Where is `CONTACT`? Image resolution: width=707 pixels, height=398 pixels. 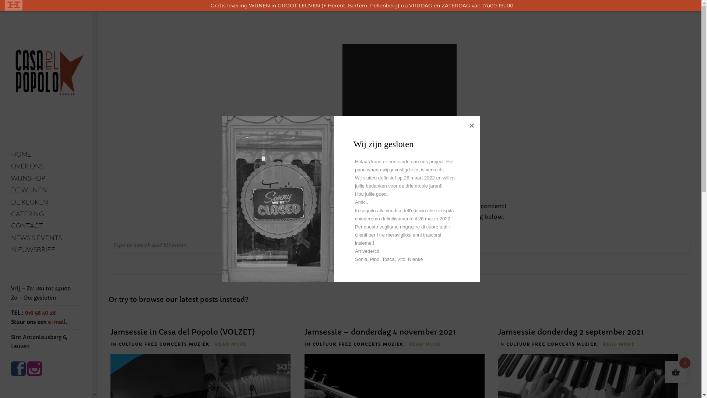 CONTACT is located at coordinates (46, 226).